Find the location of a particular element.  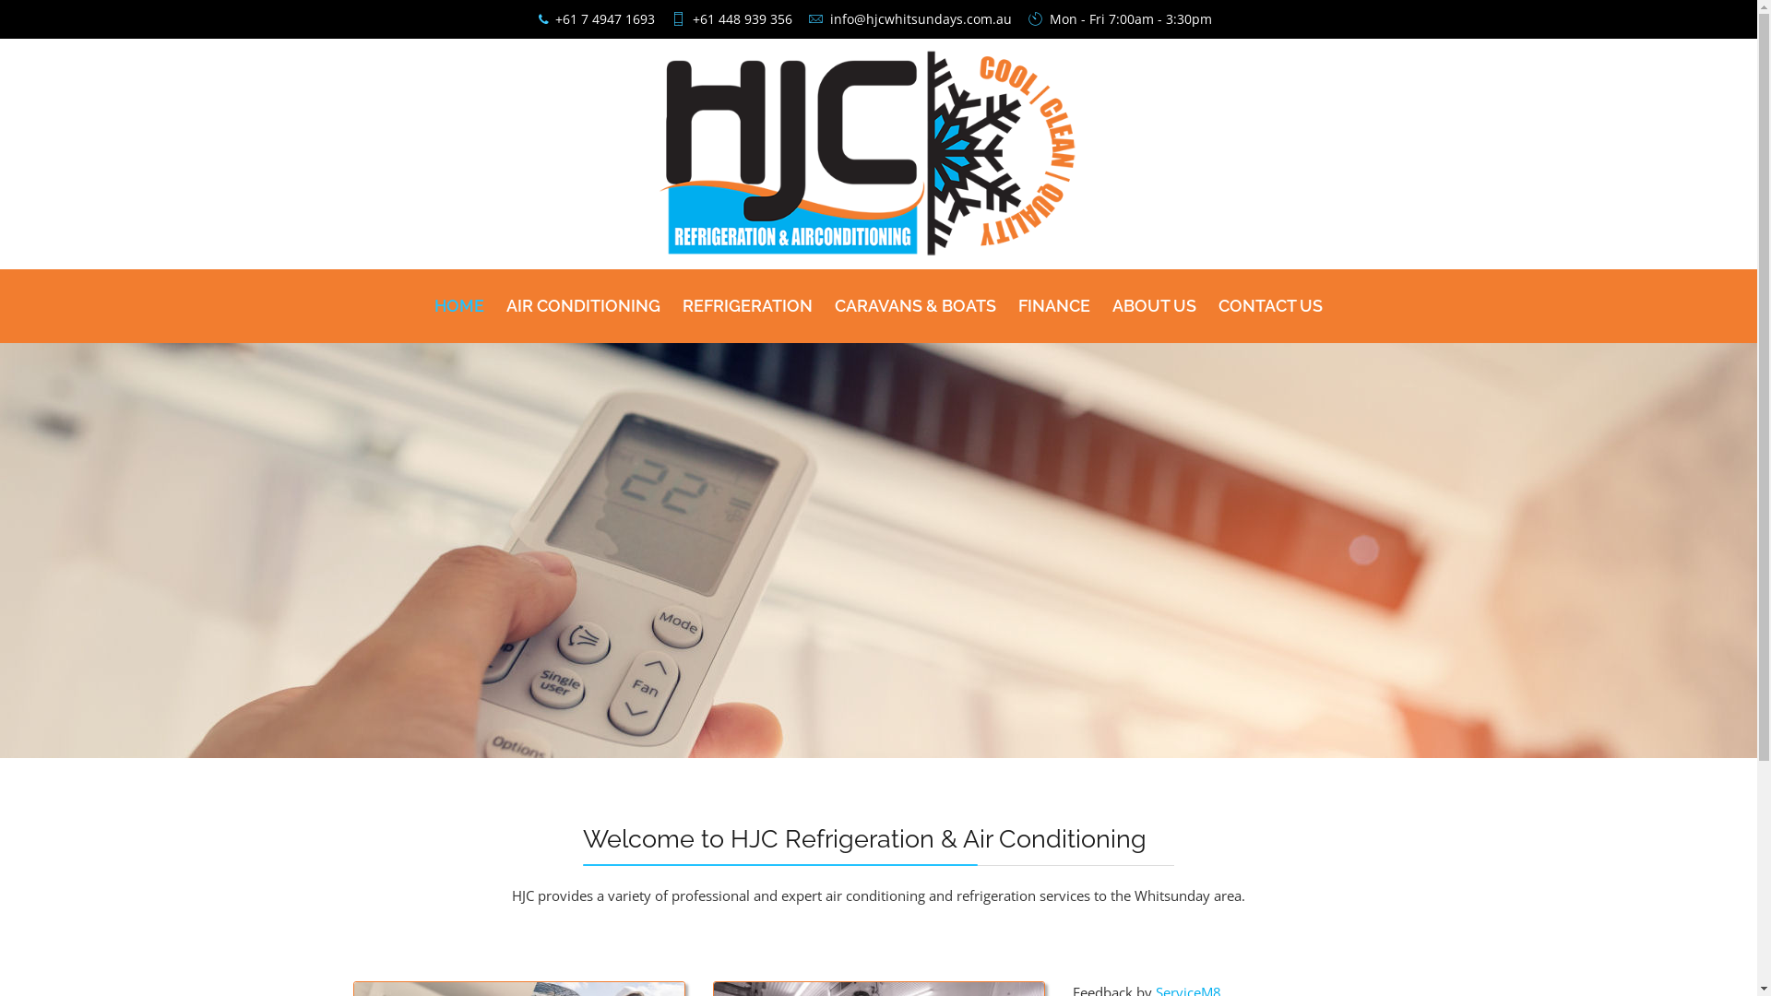

+61 7 4947 1693 is located at coordinates (605, 19).